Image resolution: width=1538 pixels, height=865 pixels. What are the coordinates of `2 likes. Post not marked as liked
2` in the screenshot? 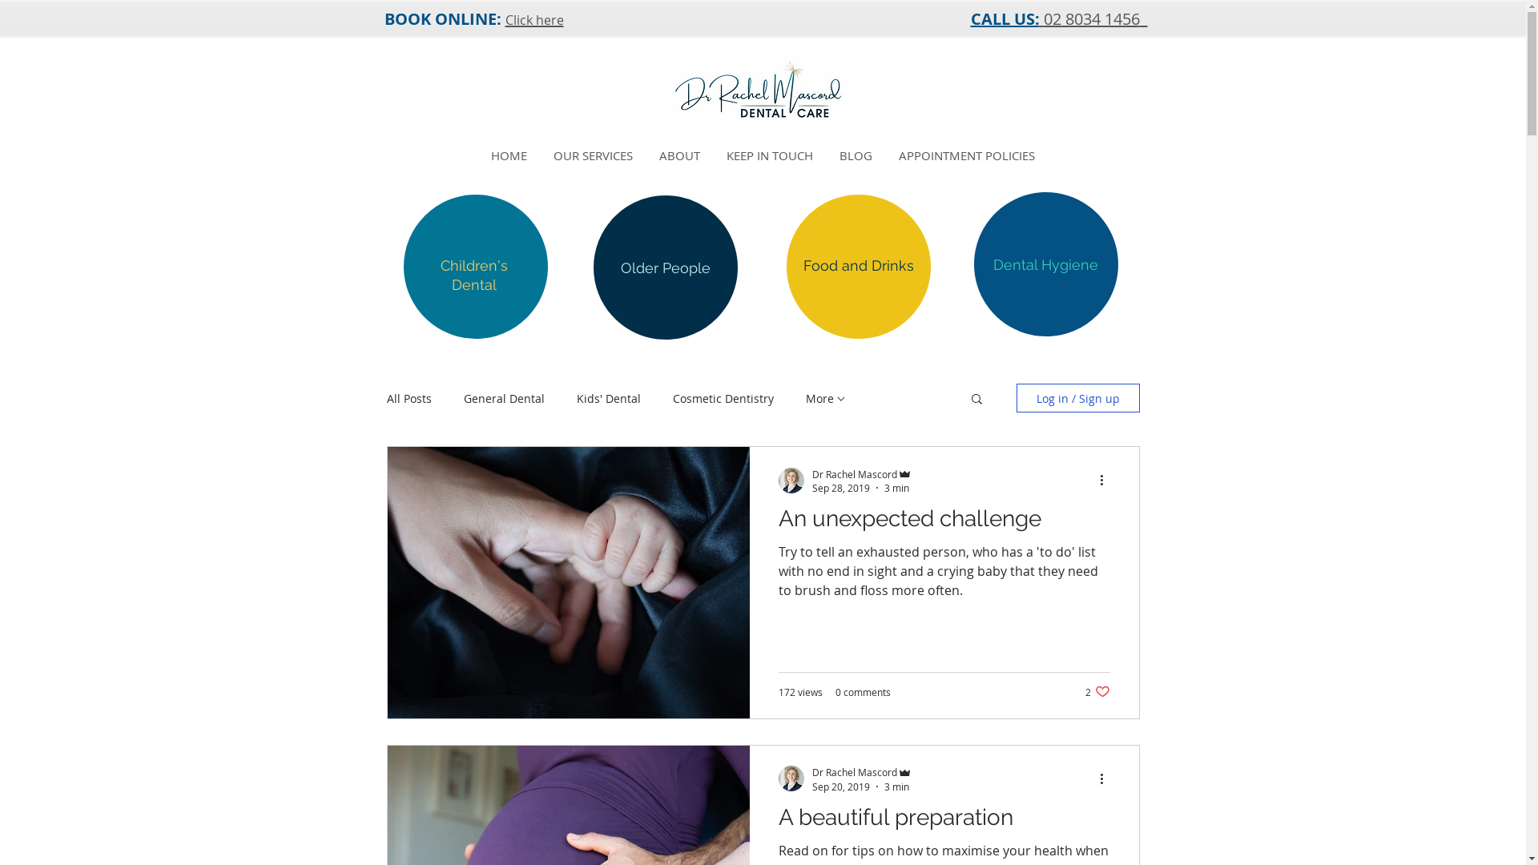 It's located at (1097, 692).